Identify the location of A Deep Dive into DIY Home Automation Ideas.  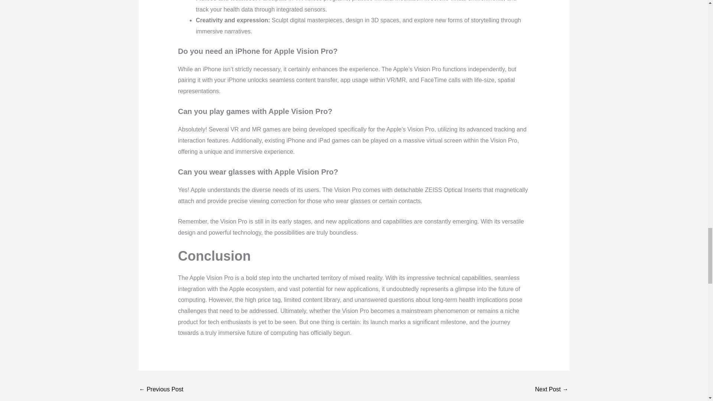
(161, 390).